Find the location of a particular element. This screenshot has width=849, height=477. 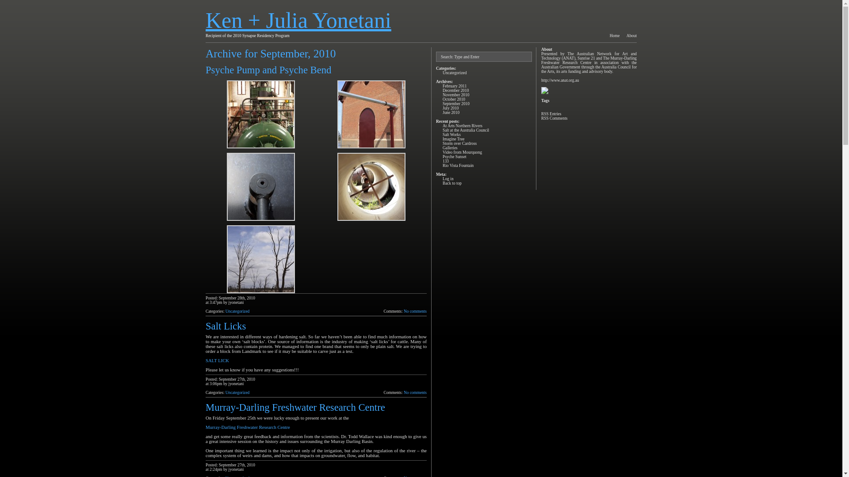

Storm over Cardross is located at coordinates (460, 144).